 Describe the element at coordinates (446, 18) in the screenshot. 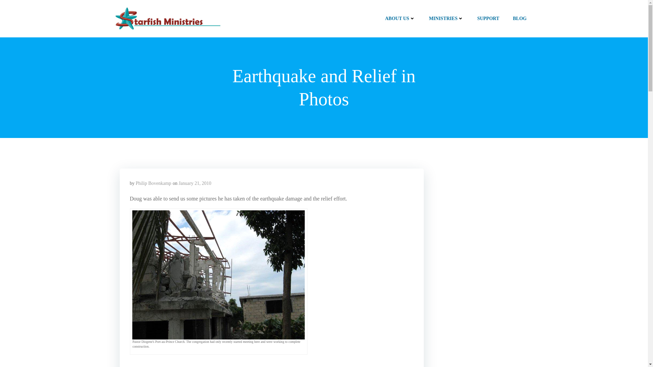

I see `MINISTRIES` at that location.